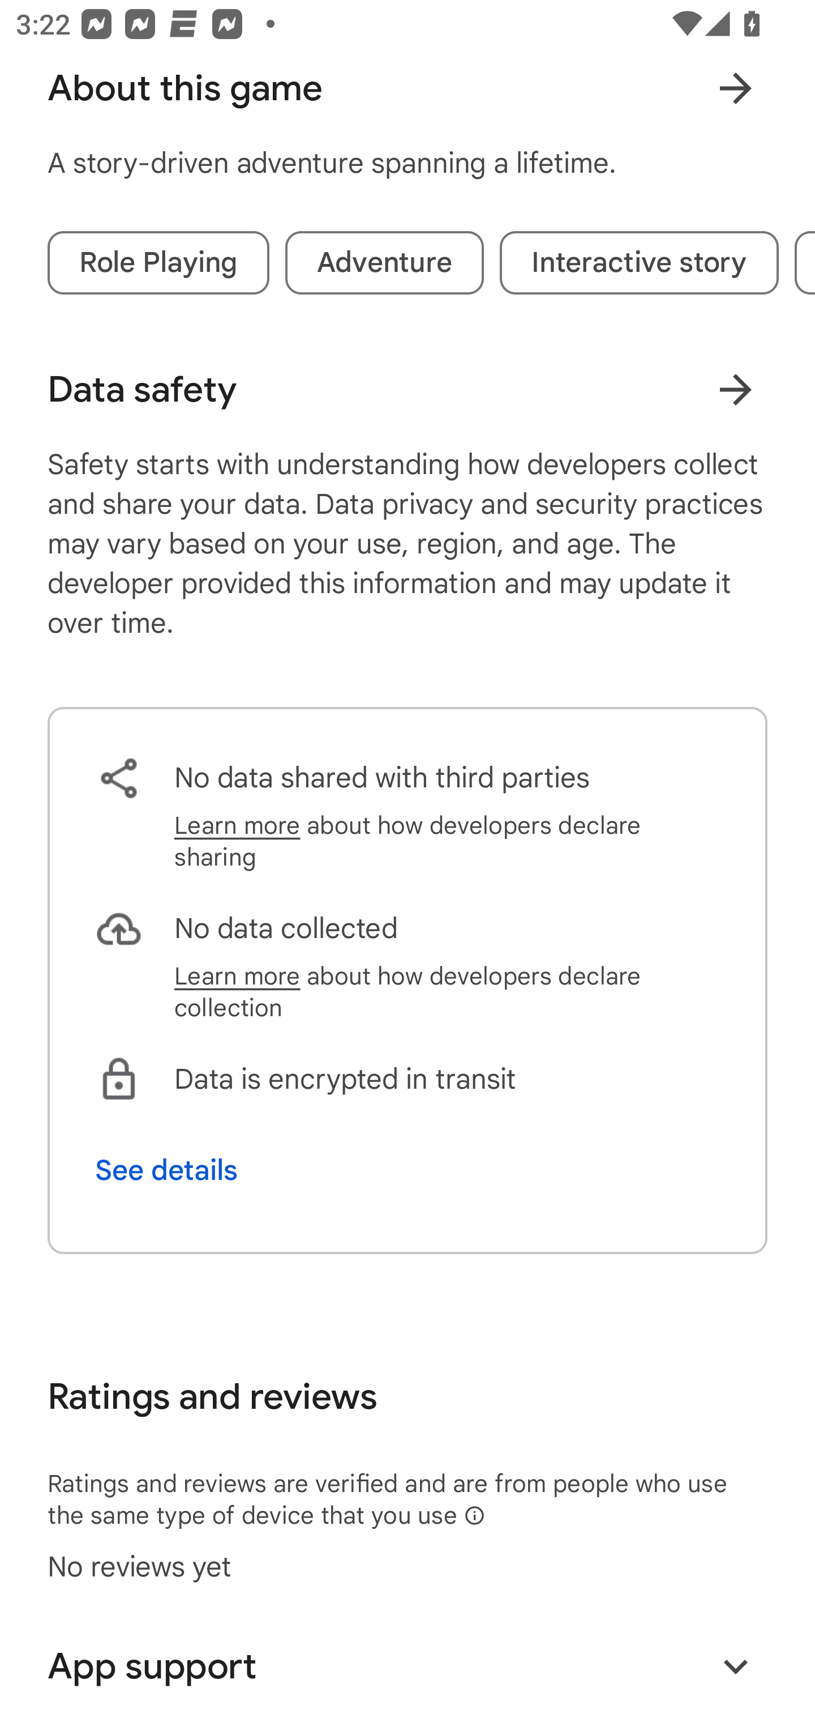 The height and width of the screenshot is (1722, 815). What do you see at coordinates (158, 263) in the screenshot?
I see `Role Playing tag` at bounding box center [158, 263].